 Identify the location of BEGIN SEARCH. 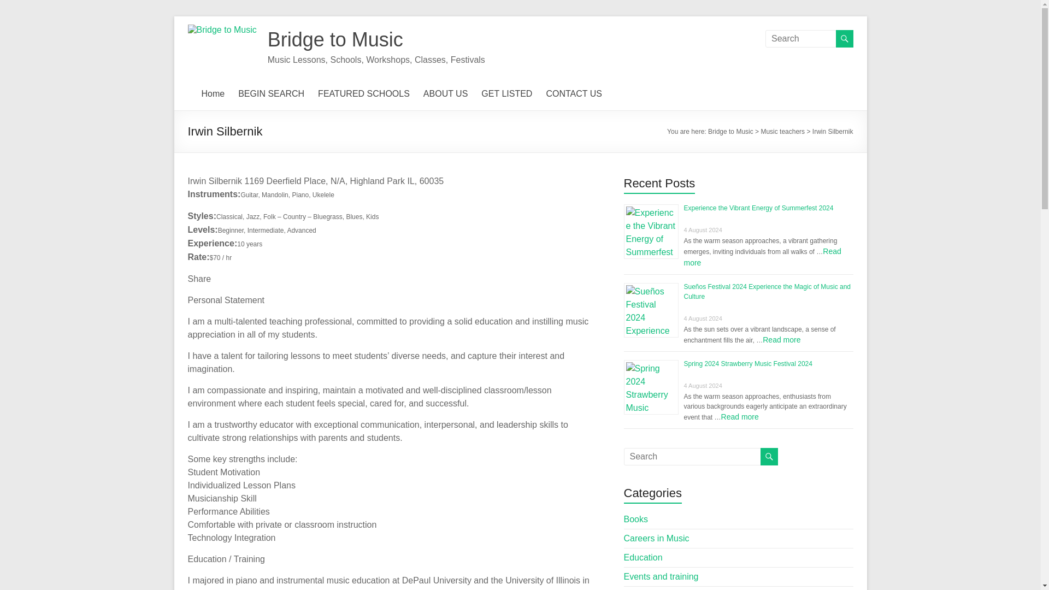
(271, 93).